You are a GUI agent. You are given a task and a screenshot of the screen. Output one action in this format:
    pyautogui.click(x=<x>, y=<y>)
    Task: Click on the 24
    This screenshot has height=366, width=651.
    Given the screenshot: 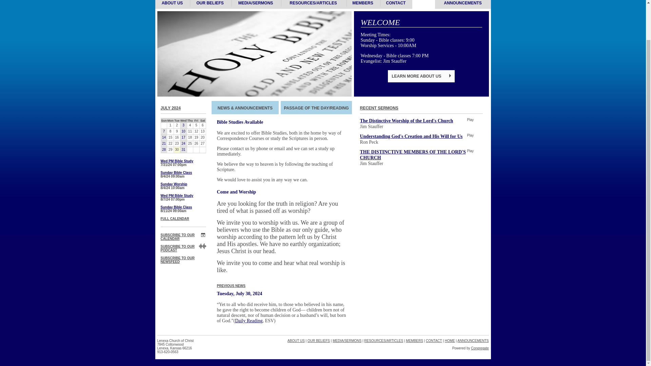 What is the action you would take?
    pyautogui.click(x=183, y=144)
    